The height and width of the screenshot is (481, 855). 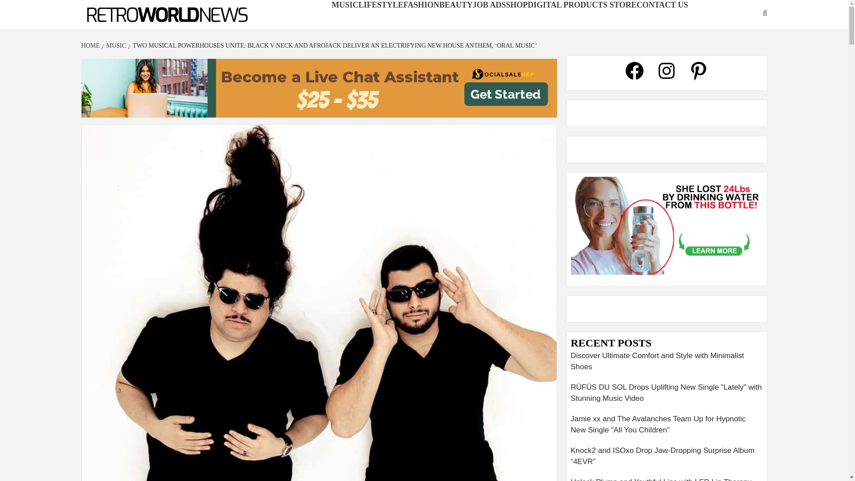 I want to click on CONTACT US, so click(x=662, y=4).